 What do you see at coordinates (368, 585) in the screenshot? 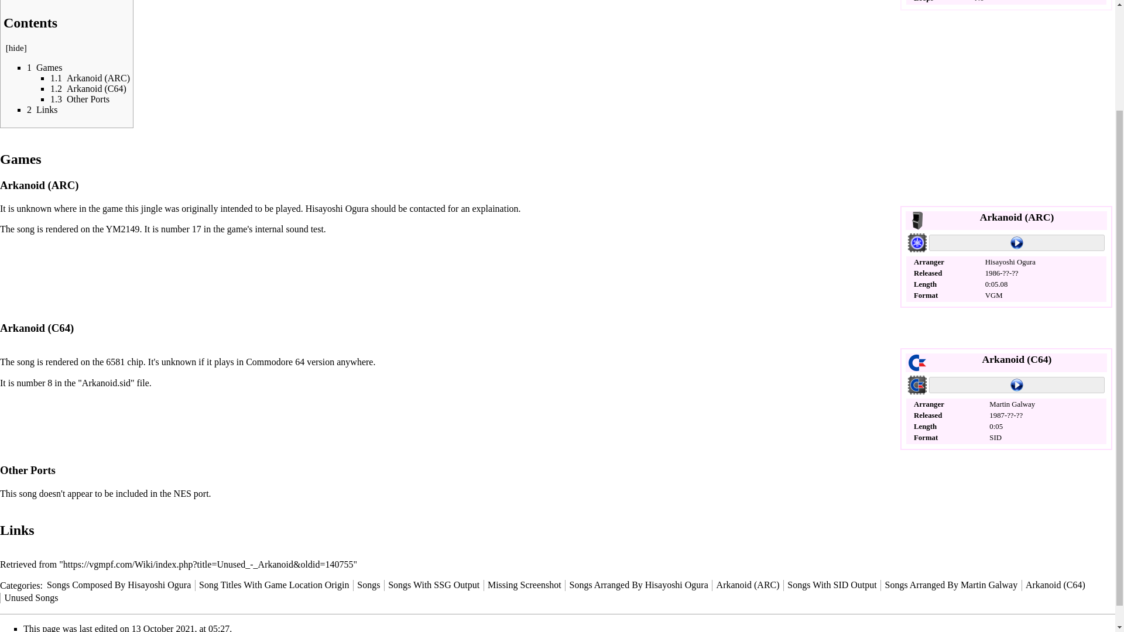
I see `Songs` at bounding box center [368, 585].